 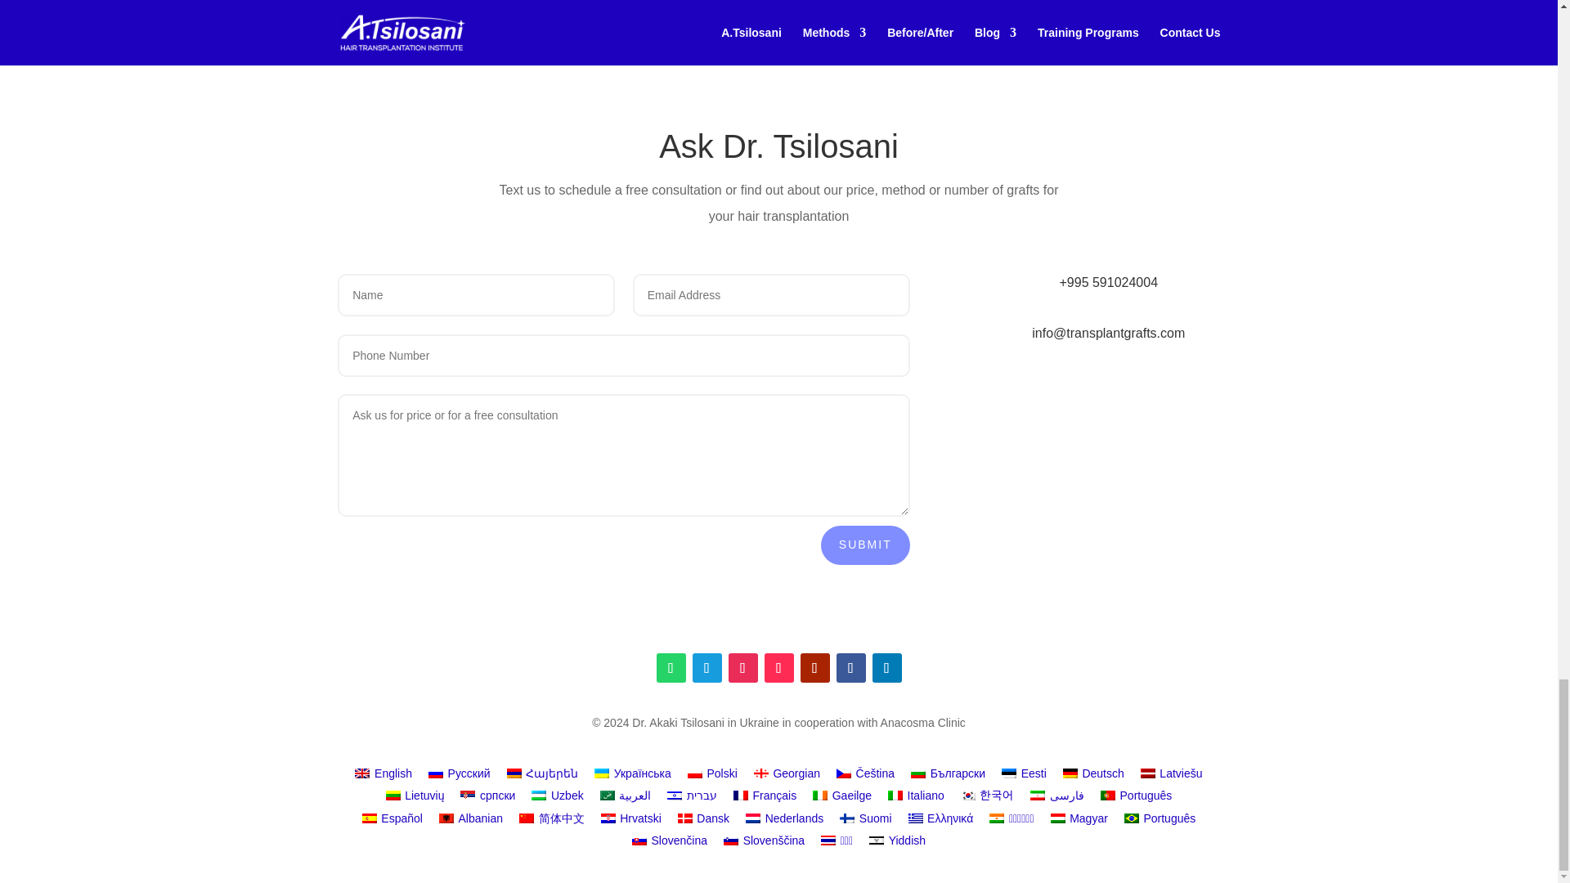 I want to click on Follow on WhatsApp, so click(x=671, y=667).